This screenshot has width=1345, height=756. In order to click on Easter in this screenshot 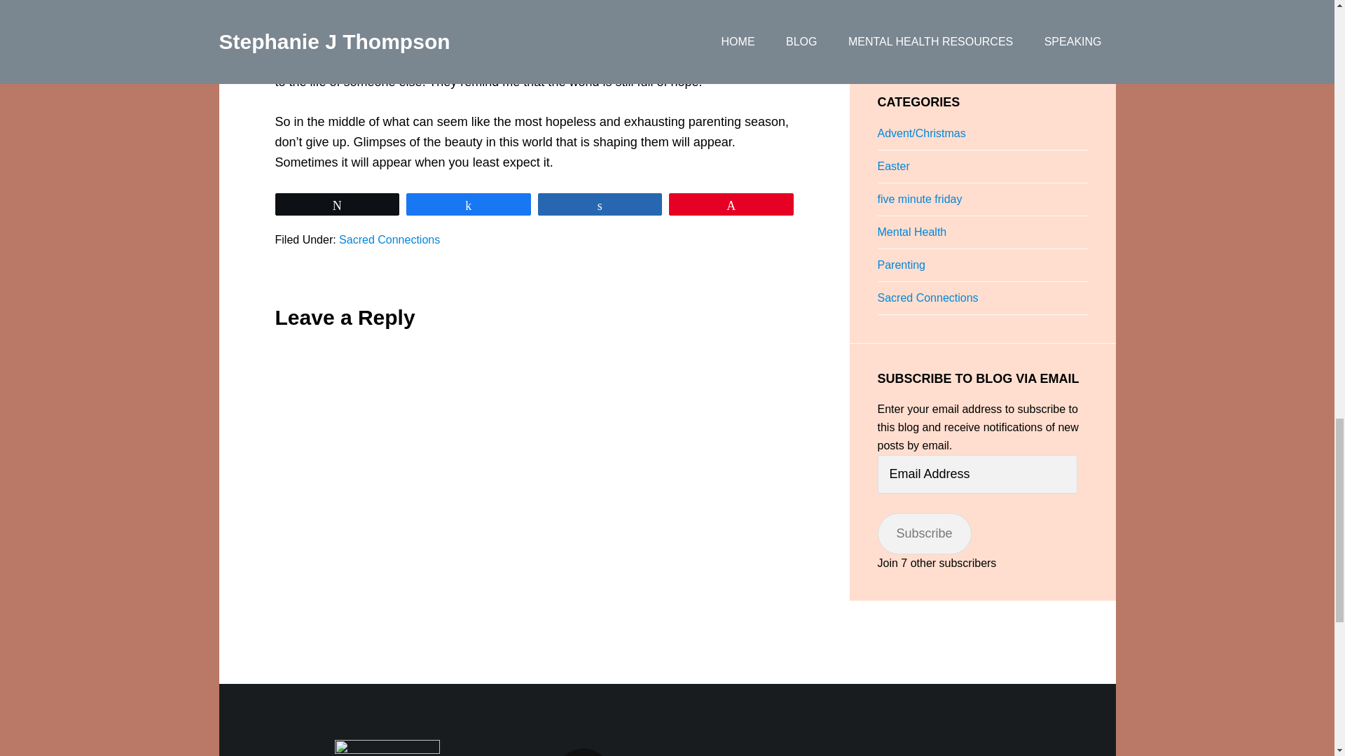, I will do `click(892, 166)`.